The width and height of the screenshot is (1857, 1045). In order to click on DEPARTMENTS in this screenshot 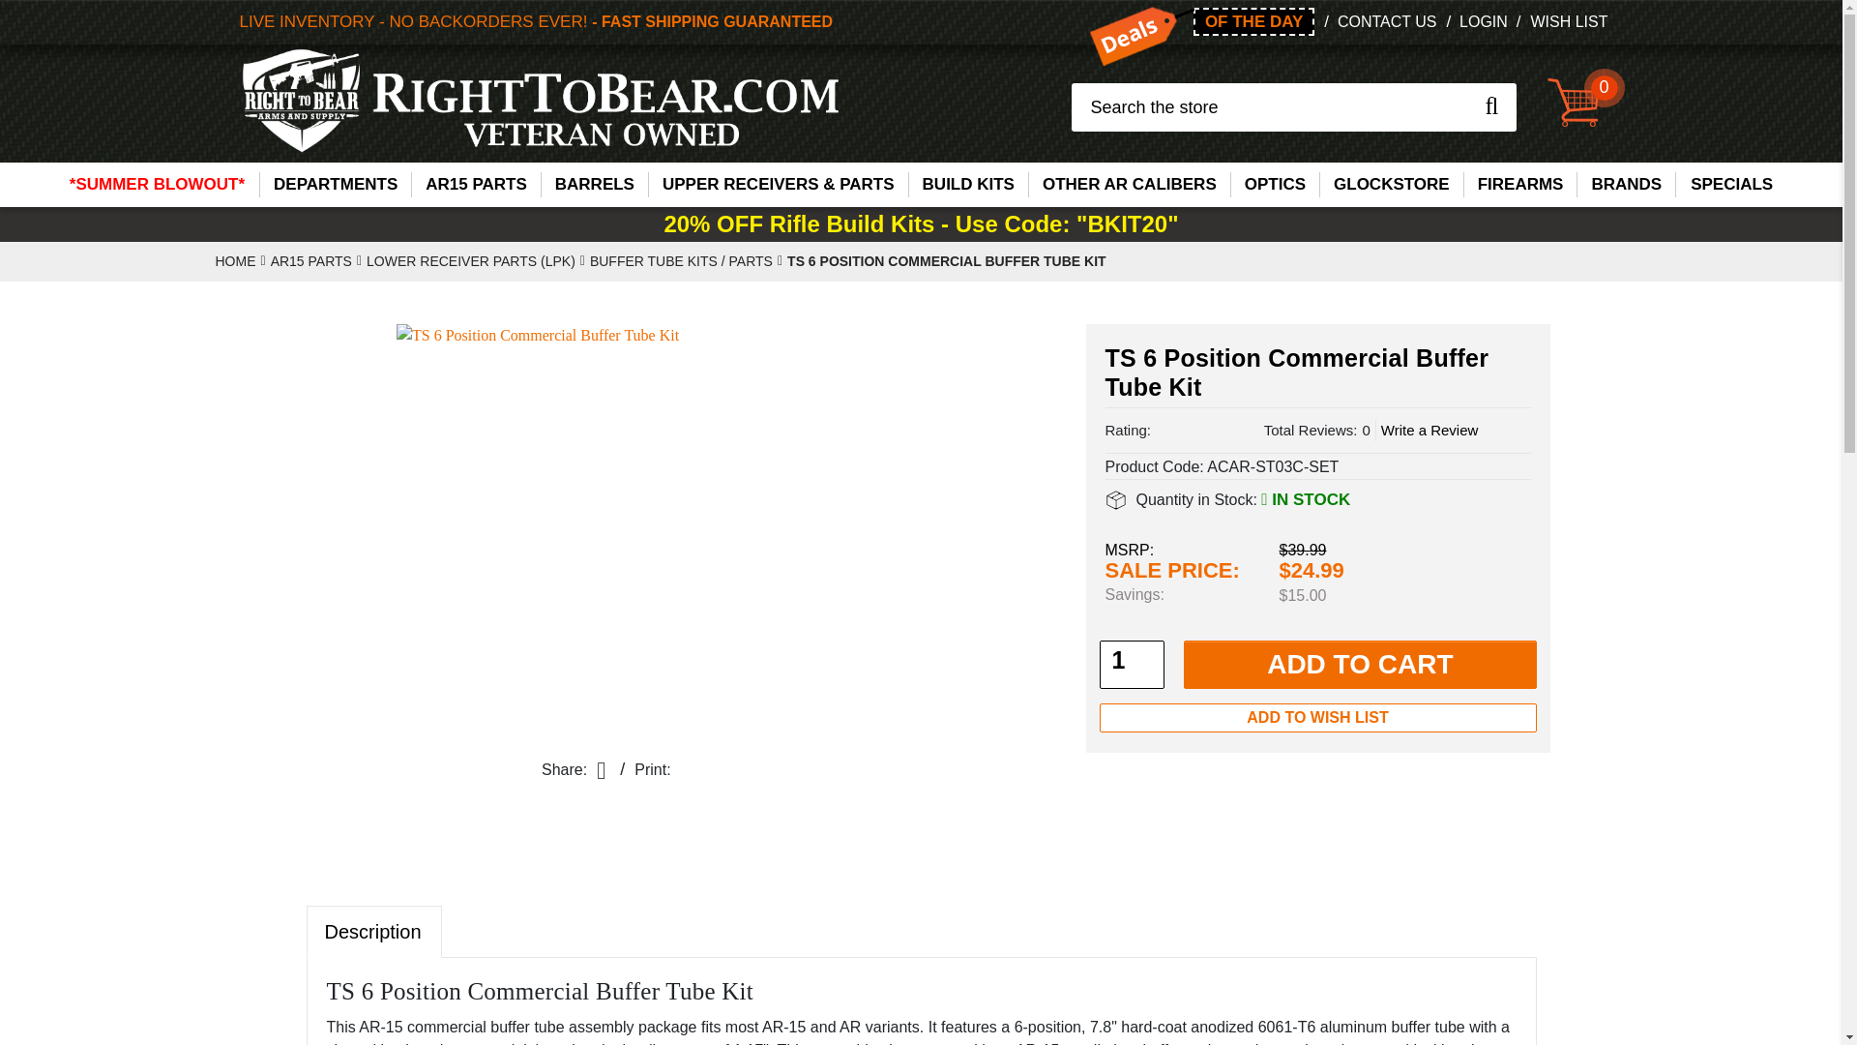, I will do `click(335, 185)`.